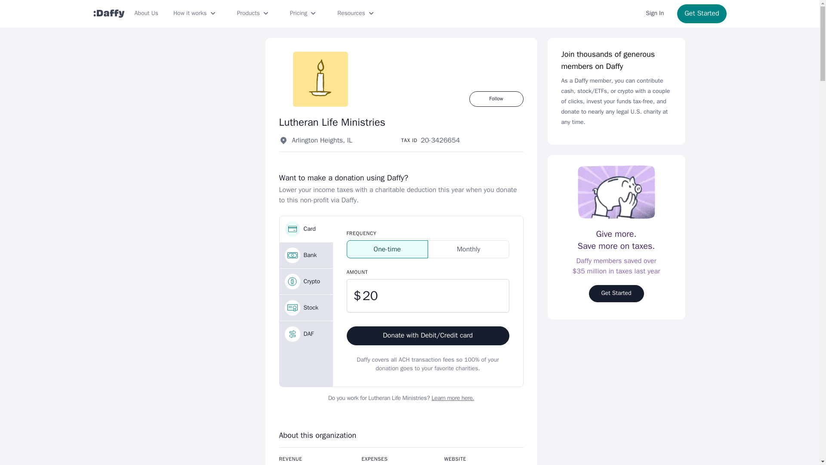  What do you see at coordinates (496, 99) in the screenshot?
I see `Follow` at bounding box center [496, 99].